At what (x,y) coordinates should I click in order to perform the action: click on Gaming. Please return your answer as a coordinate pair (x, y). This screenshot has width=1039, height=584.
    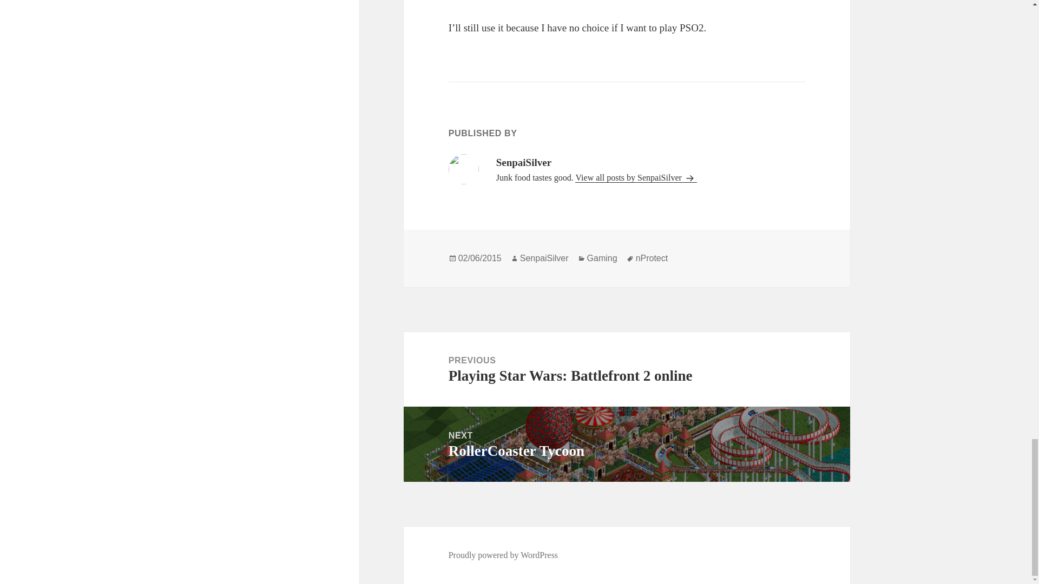
    Looking at the image, I should click on (602, 258).